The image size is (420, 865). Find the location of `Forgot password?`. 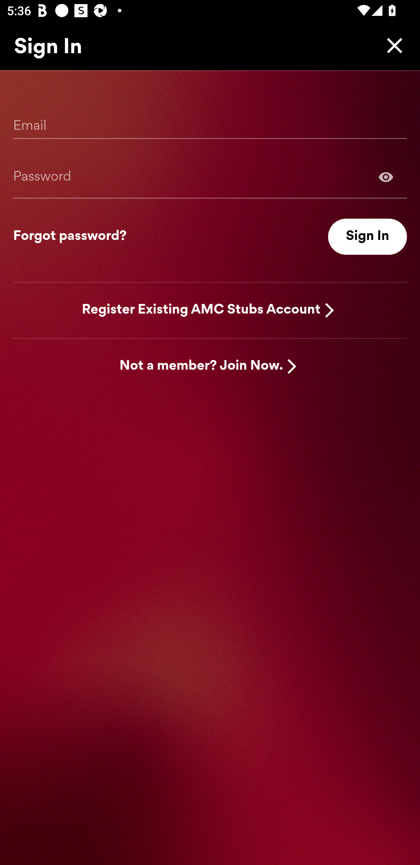

Forgot password? is located at coordinates (70, 237).